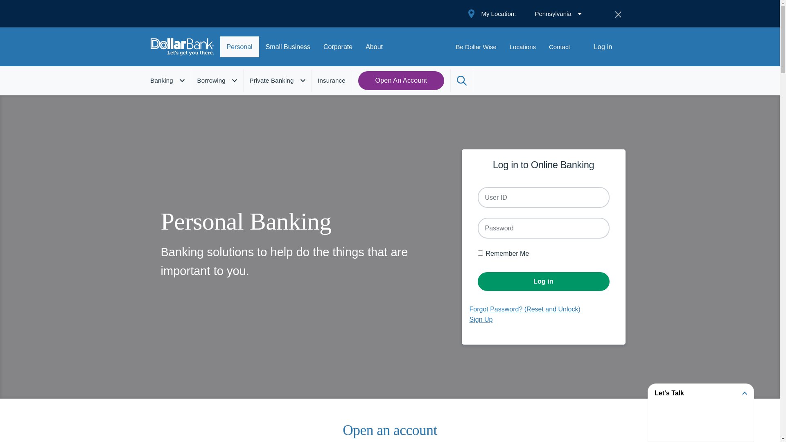 Image resolution: width=786 pixels, height=442 pixels. I want to click on Be Dollar Wise, so click(477, 47).